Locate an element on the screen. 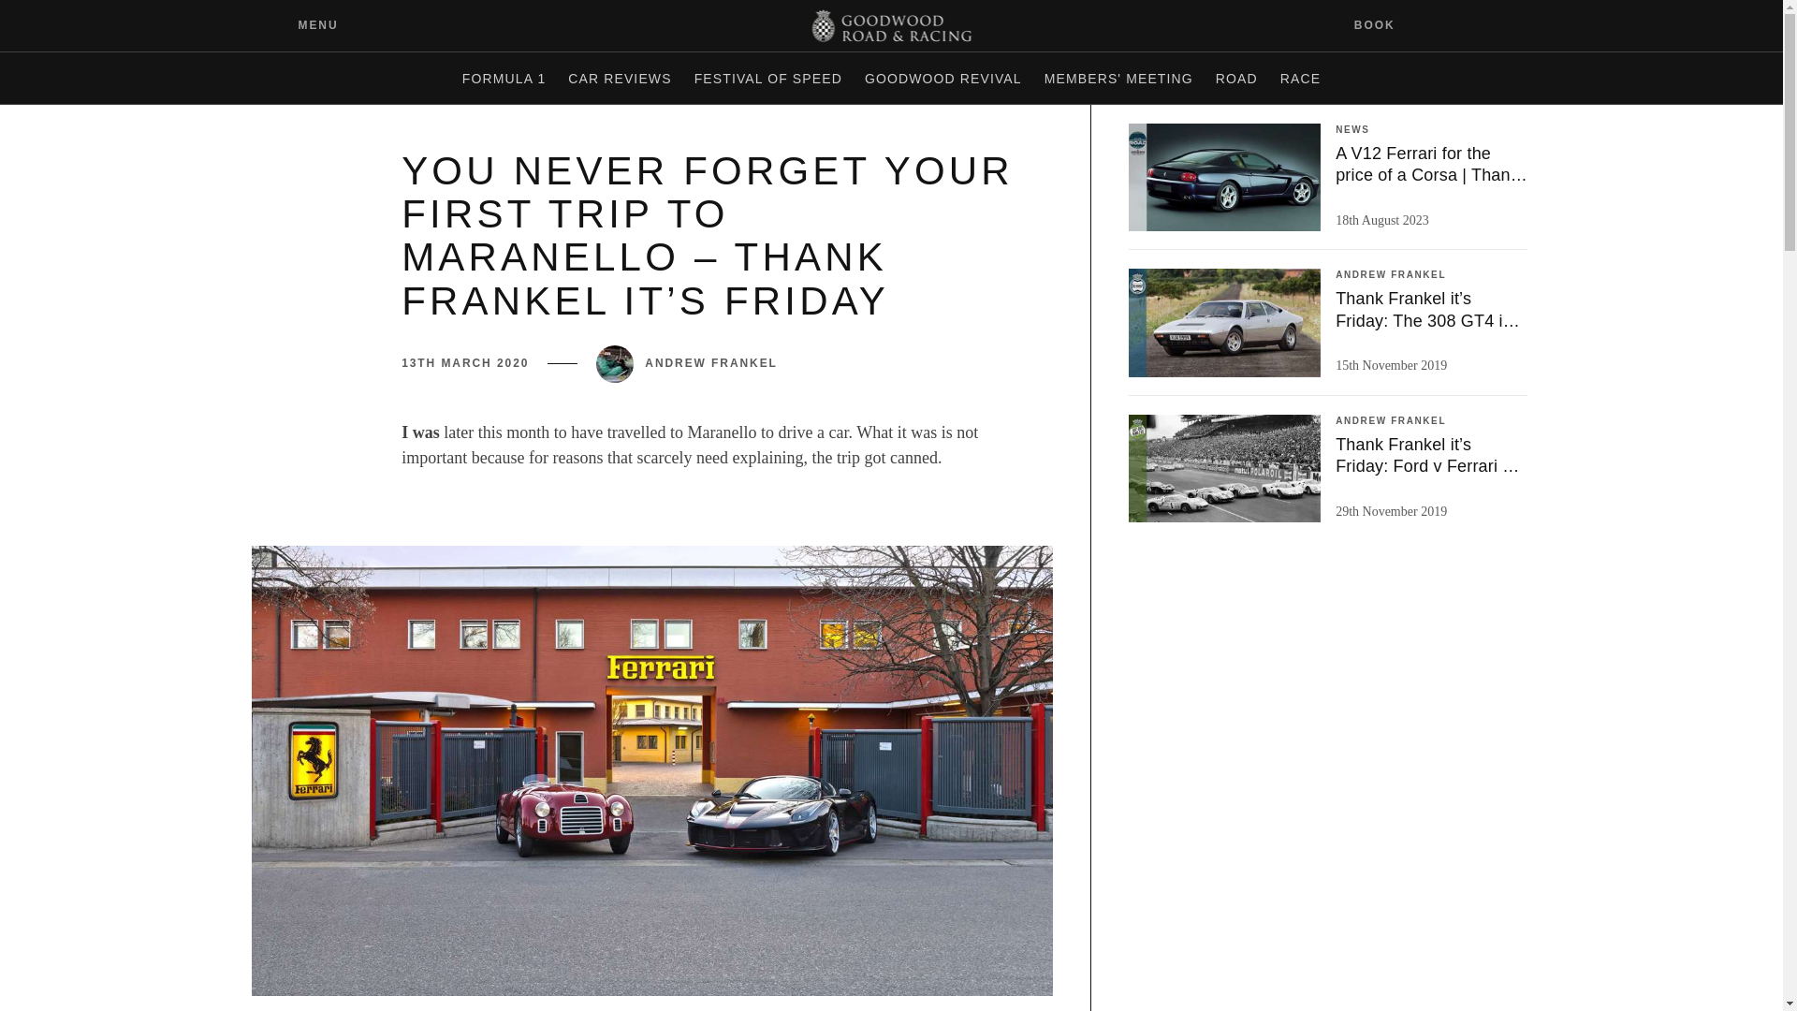 This screenshot has width=1797, height=1011. FESTIVAL OF SPEED is located at coordinates (767, 79).